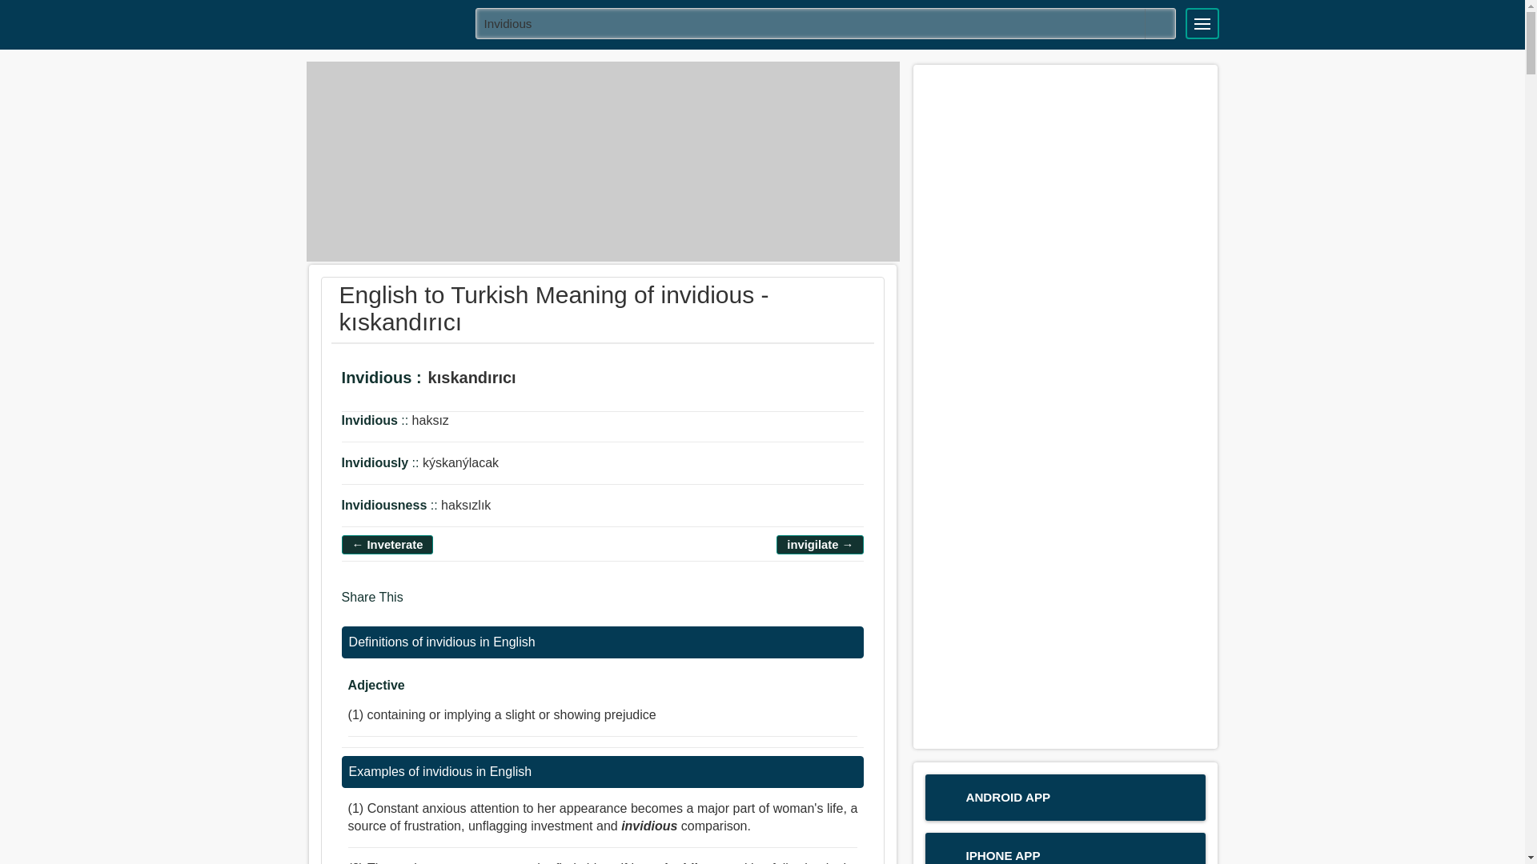 This screenshot has height=864, width=1537. Describe the element at coordinates (421, 605) in the screenshot. I see `Facebook` at that location.